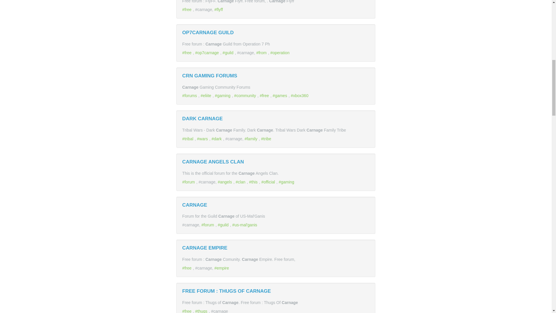 The height and width of the screenshot is (313, 556). I want to click on flyff, so click(219, 9).